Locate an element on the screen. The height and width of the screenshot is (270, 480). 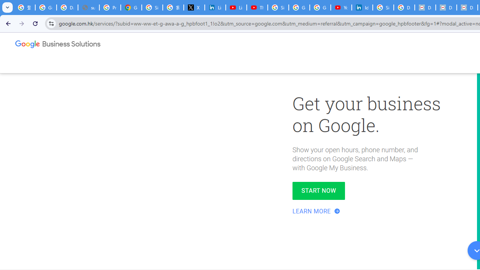
LinkedIn Privacy Policy is located at coordinates (215, 7).